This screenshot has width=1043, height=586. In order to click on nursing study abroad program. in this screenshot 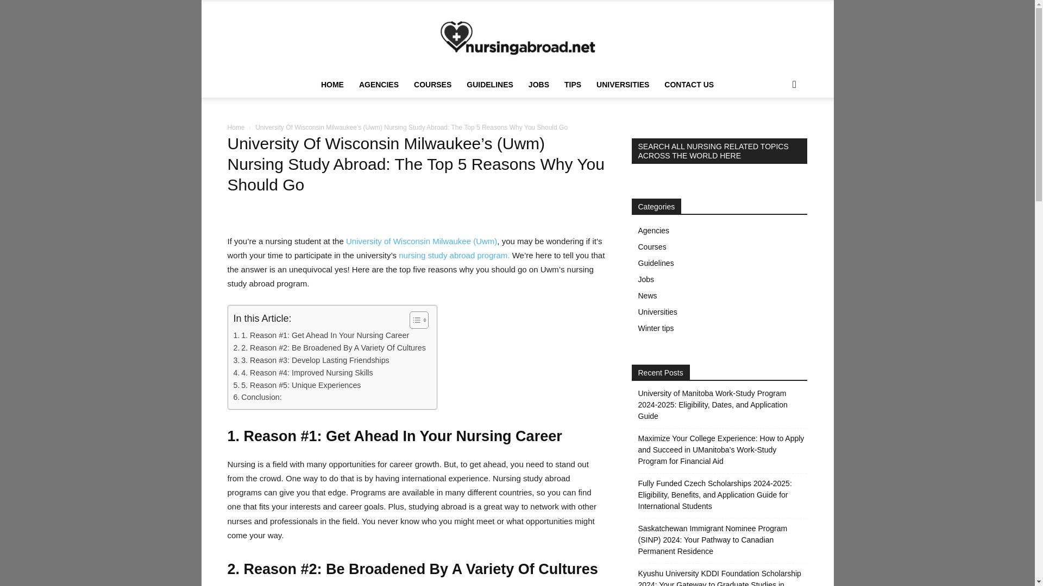, I will do `click(454, 255)`.